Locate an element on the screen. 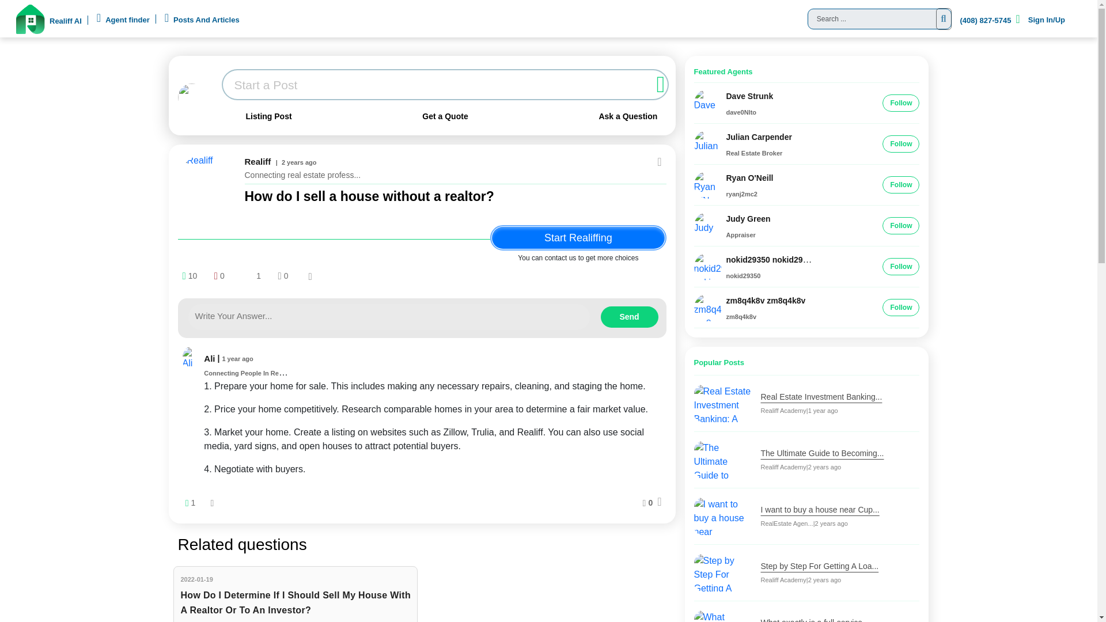 This screenshot has width=1106, height=622. Send is located at coordinates (629, 317).